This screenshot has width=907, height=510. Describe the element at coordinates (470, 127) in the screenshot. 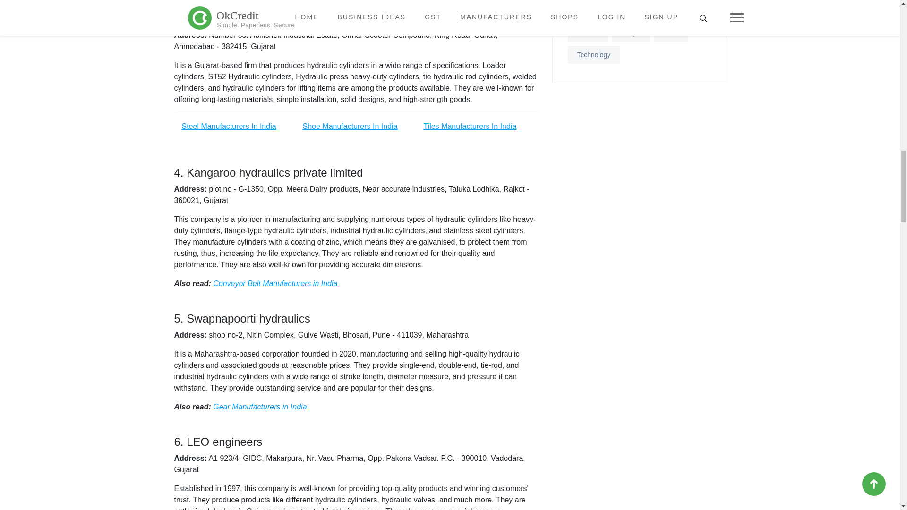

I see `Tiles Manufacturers In India` at that location.